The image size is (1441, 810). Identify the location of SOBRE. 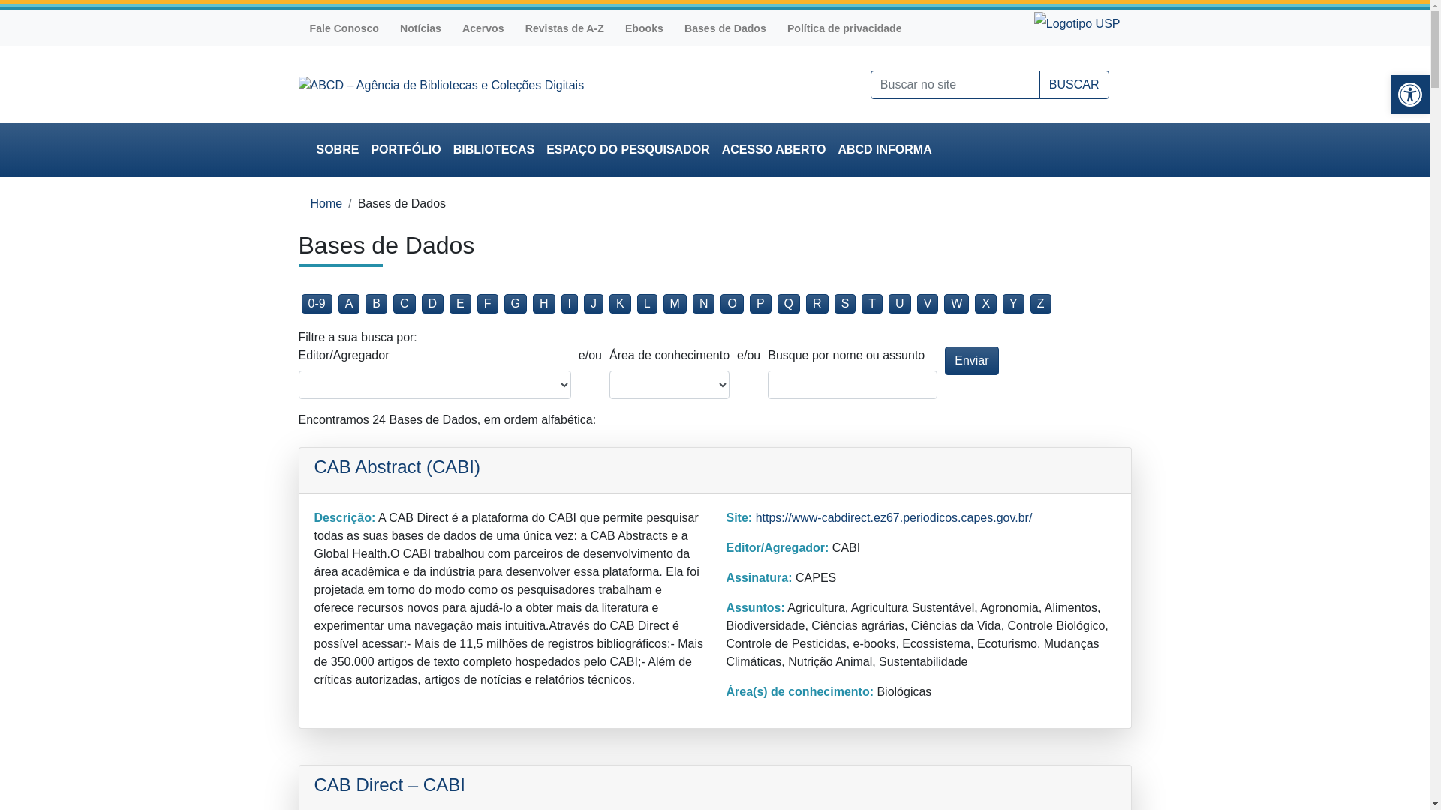
(338, 150).